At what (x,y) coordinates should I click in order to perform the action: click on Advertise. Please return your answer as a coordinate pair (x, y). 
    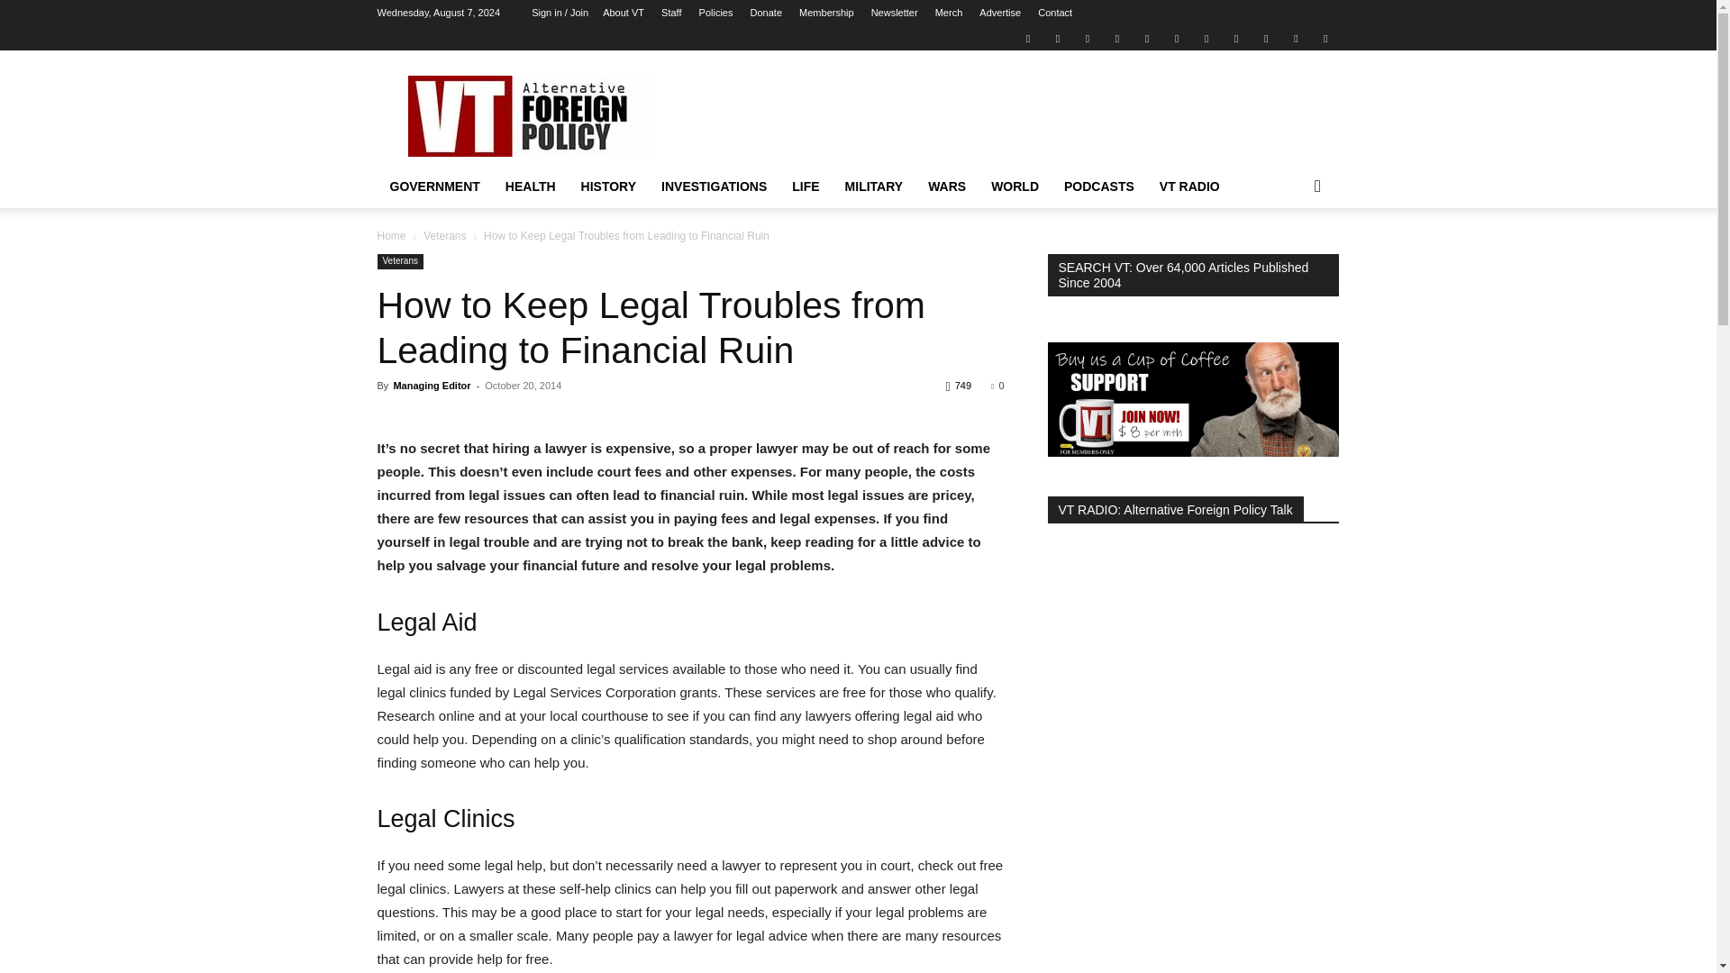
    Looking at the image, I should click on (999, 13).